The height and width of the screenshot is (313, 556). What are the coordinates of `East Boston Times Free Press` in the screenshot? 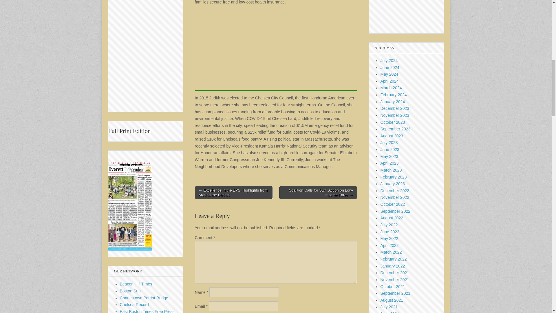 It's located at (147, 311).